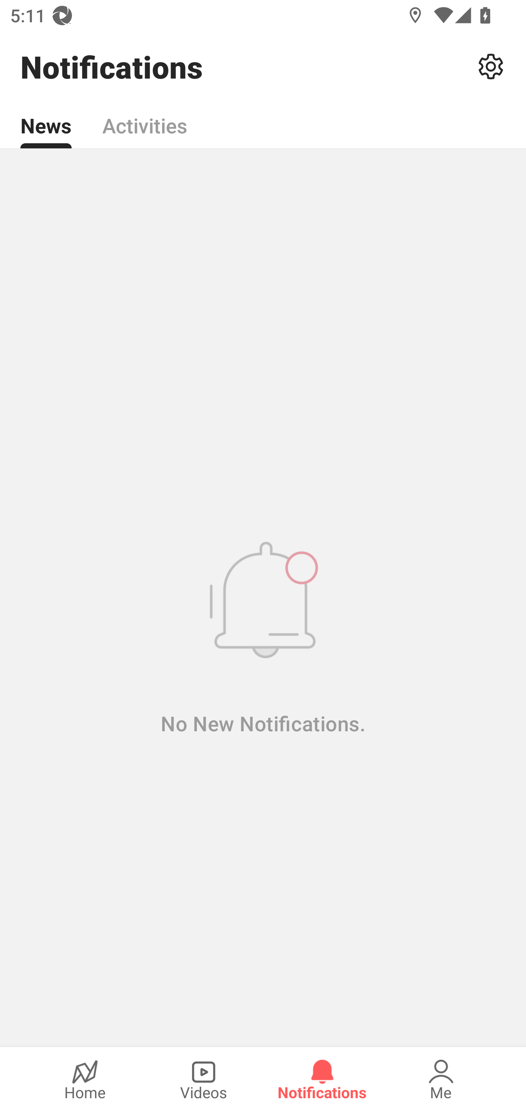  What do you see at coordinates (145, 118) in the screenshot?
I see `Activities` at bounding box center [145, 118].